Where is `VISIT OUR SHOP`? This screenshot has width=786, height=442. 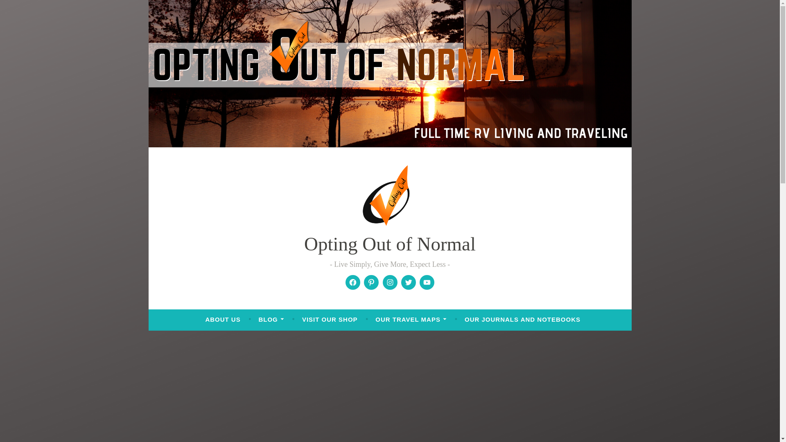
VISIT OUR SHOP is located at coordinates (330, 319).